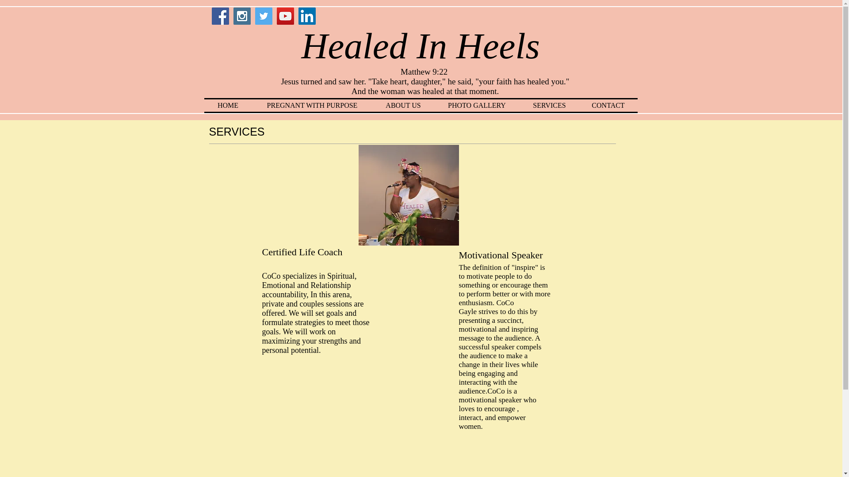 The height and width of the screenshot is (477, 849). I want to click on PHOTO GALLERY, so click(477, 105).